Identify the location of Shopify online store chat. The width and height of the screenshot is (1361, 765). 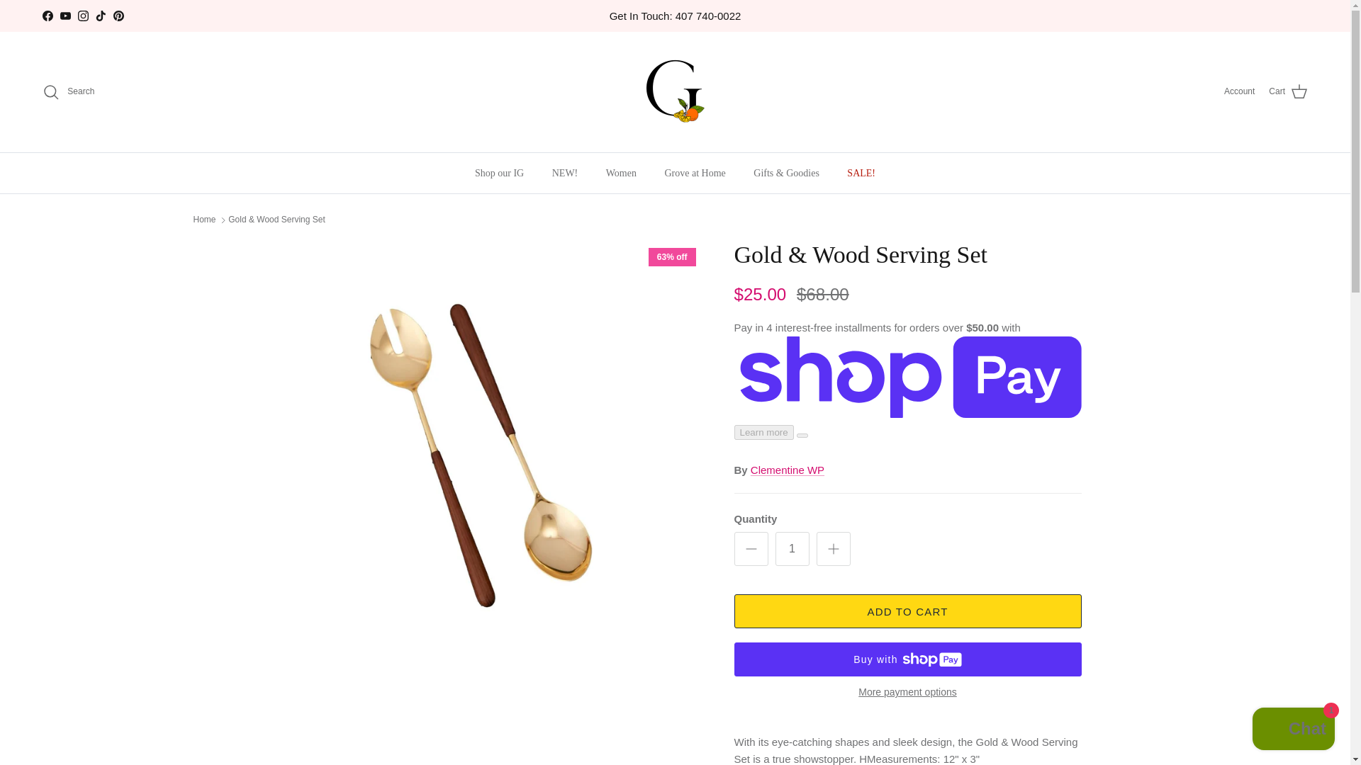
(1293, 730).